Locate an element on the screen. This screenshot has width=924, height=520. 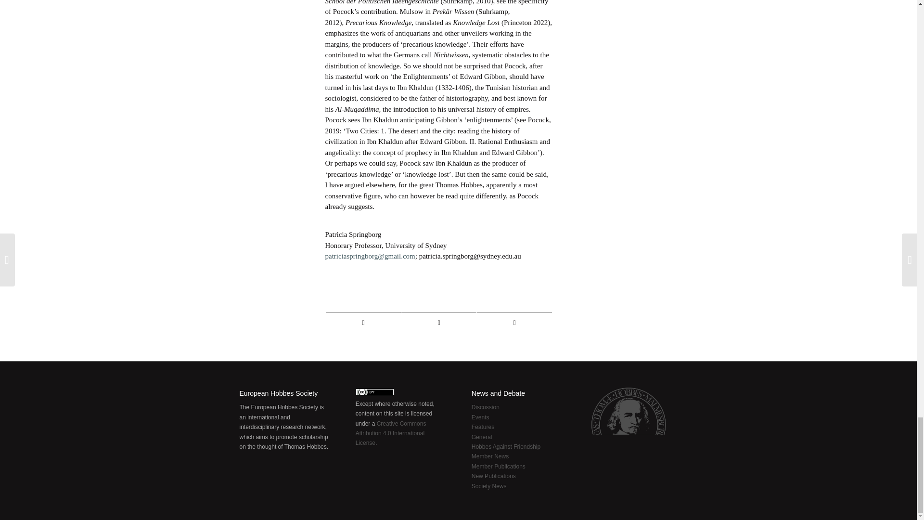
Member News is located at coordinates (490, 456).